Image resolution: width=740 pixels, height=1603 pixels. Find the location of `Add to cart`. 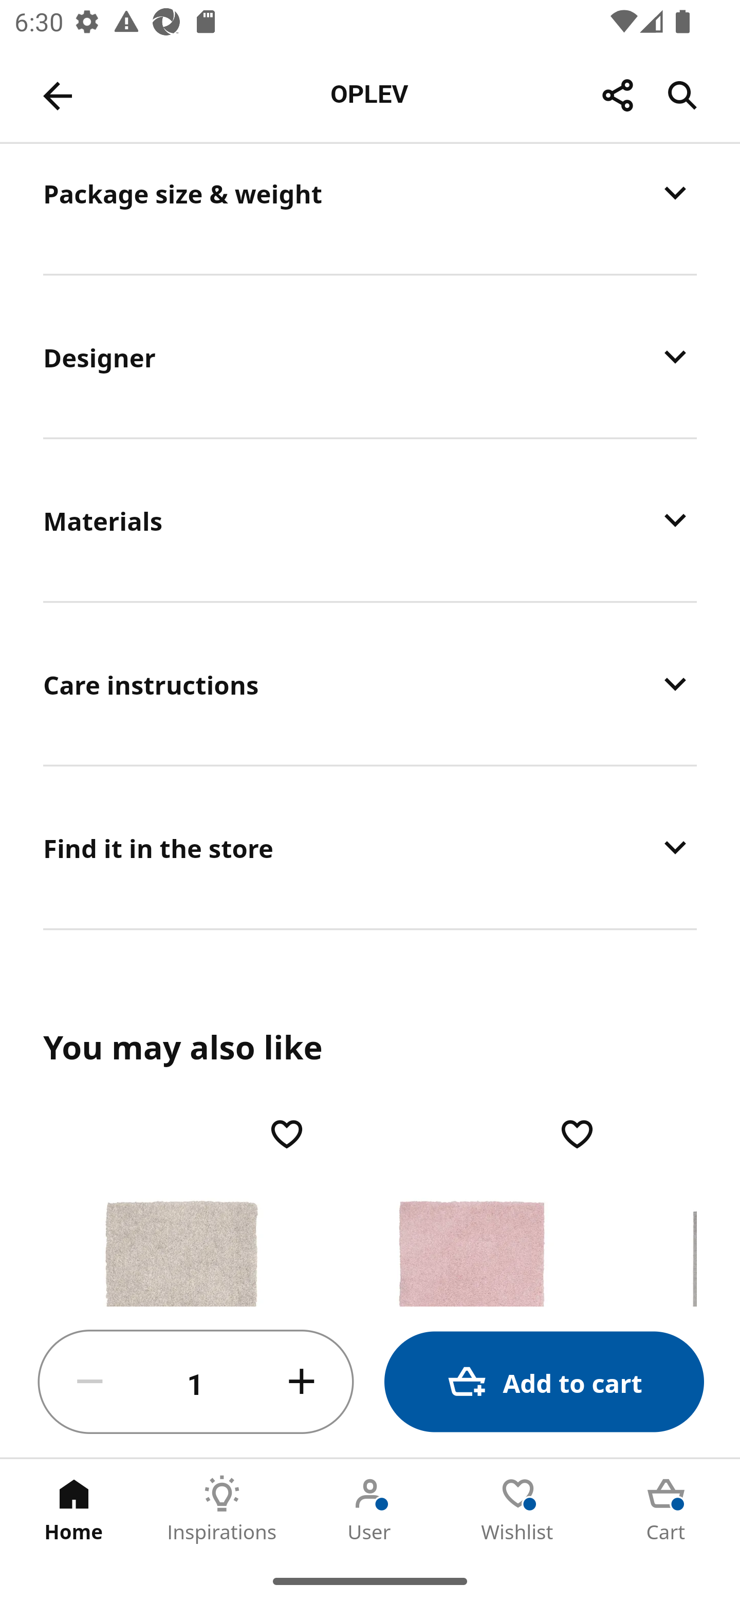

Add to cart is located at coordinates (544, 1382).